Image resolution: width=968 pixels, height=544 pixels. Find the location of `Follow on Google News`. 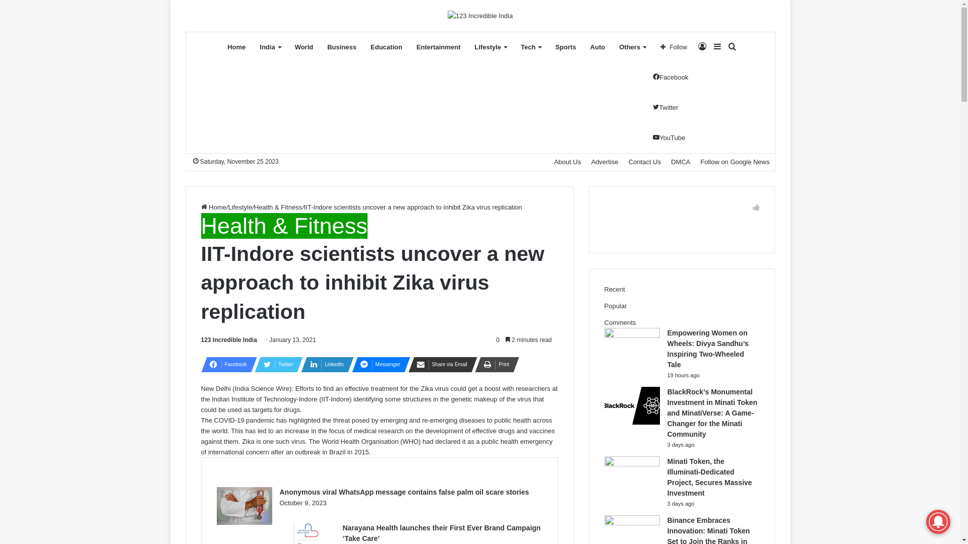

Follow on Google News is located at coordinates (735, 162).